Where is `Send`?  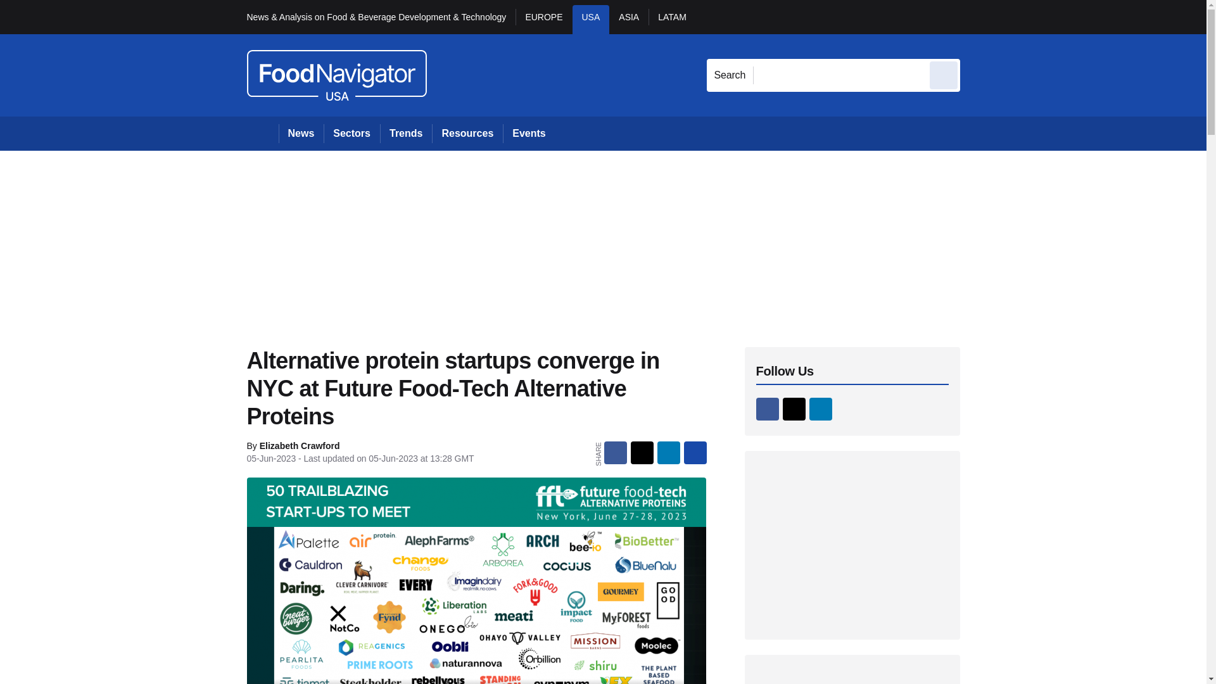
Send is located at coordinates (944, 75).